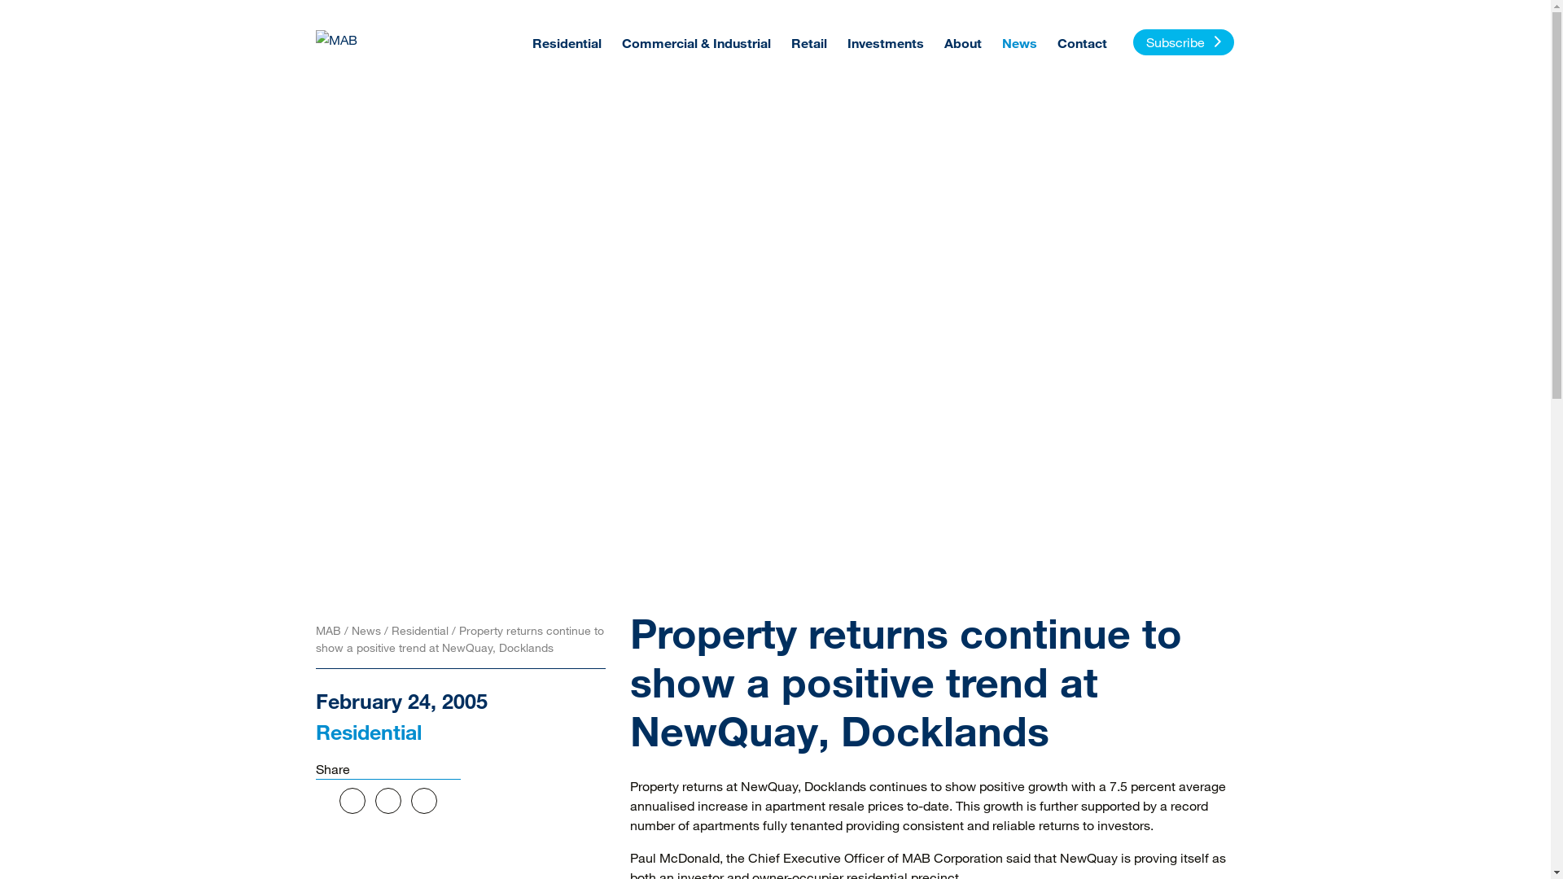 Image resolution: width=1563 pixels, height=879 pixels. Describe the element at coordinates (1184, 42) in the screenshot. I see `Subscribe` at that location.